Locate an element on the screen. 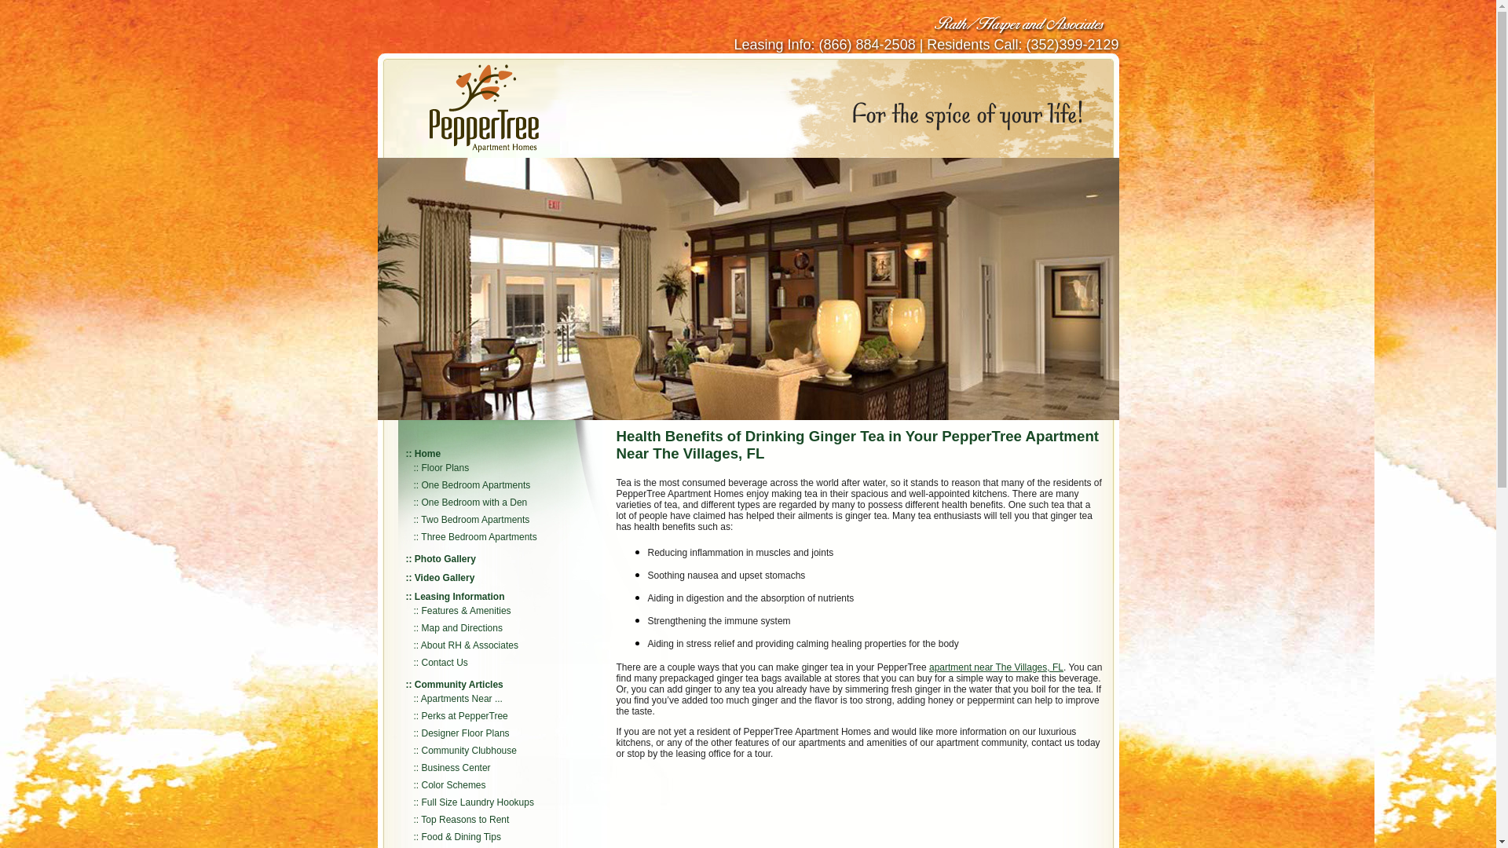  Full Size Laundry Hookups is located at coordinates (478, 802).